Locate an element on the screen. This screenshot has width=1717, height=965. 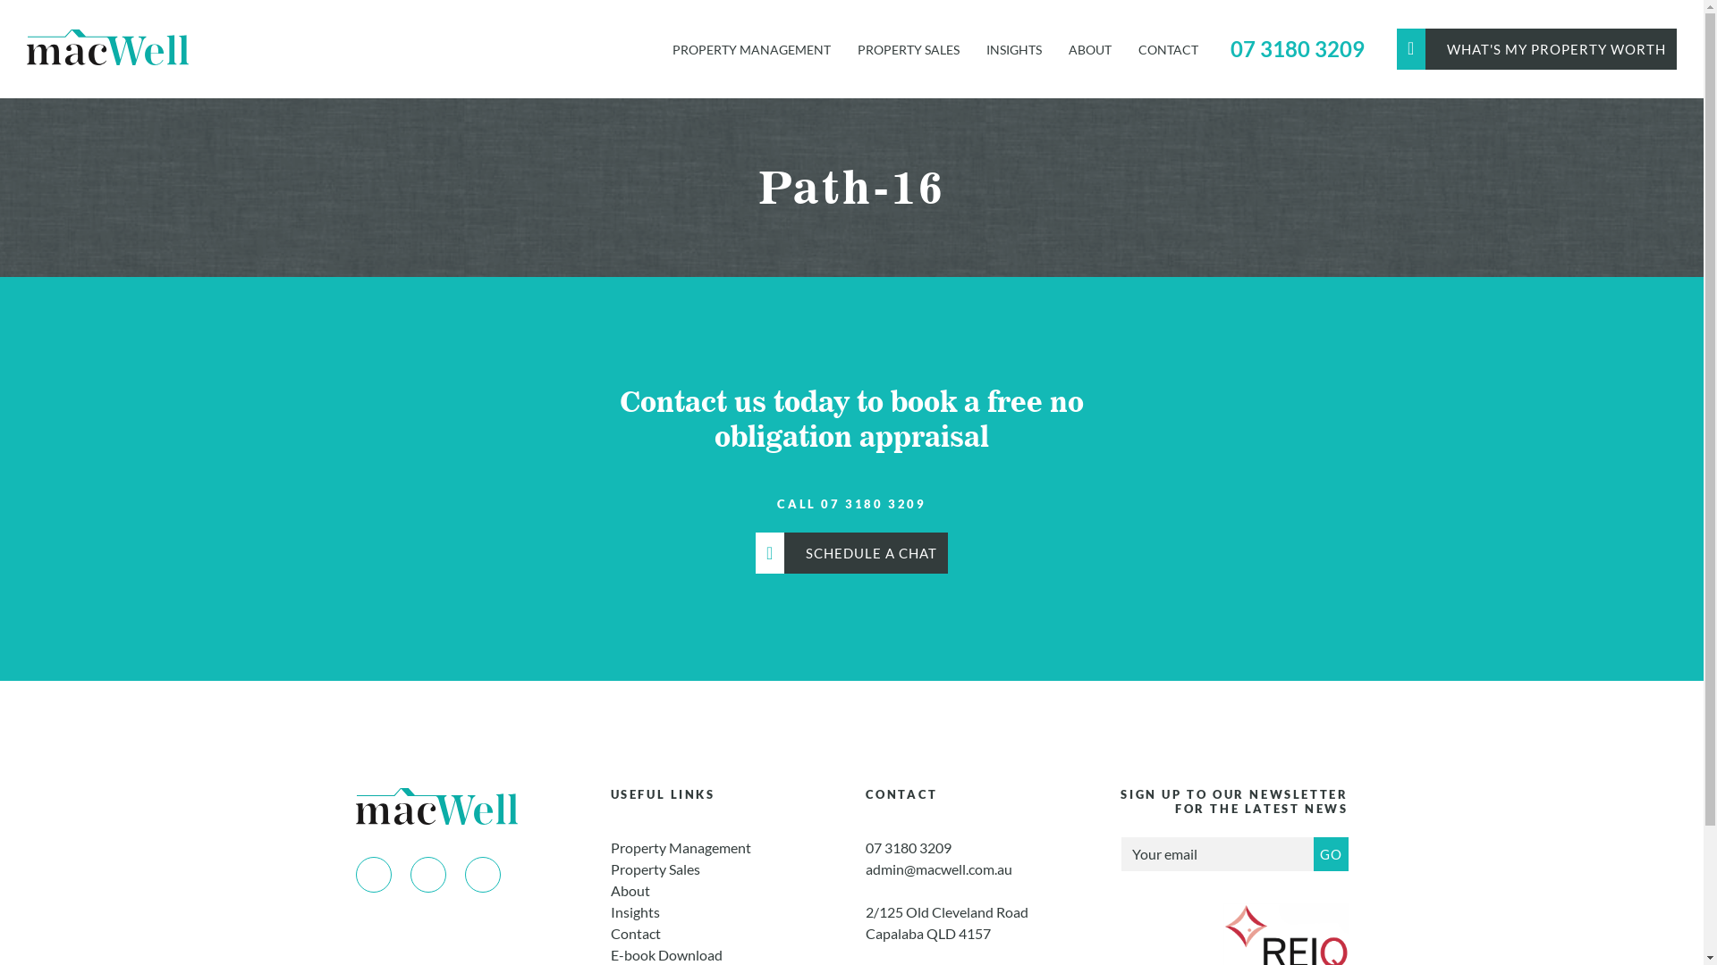
07 3180 3209 is located at coordinates (909, 847).